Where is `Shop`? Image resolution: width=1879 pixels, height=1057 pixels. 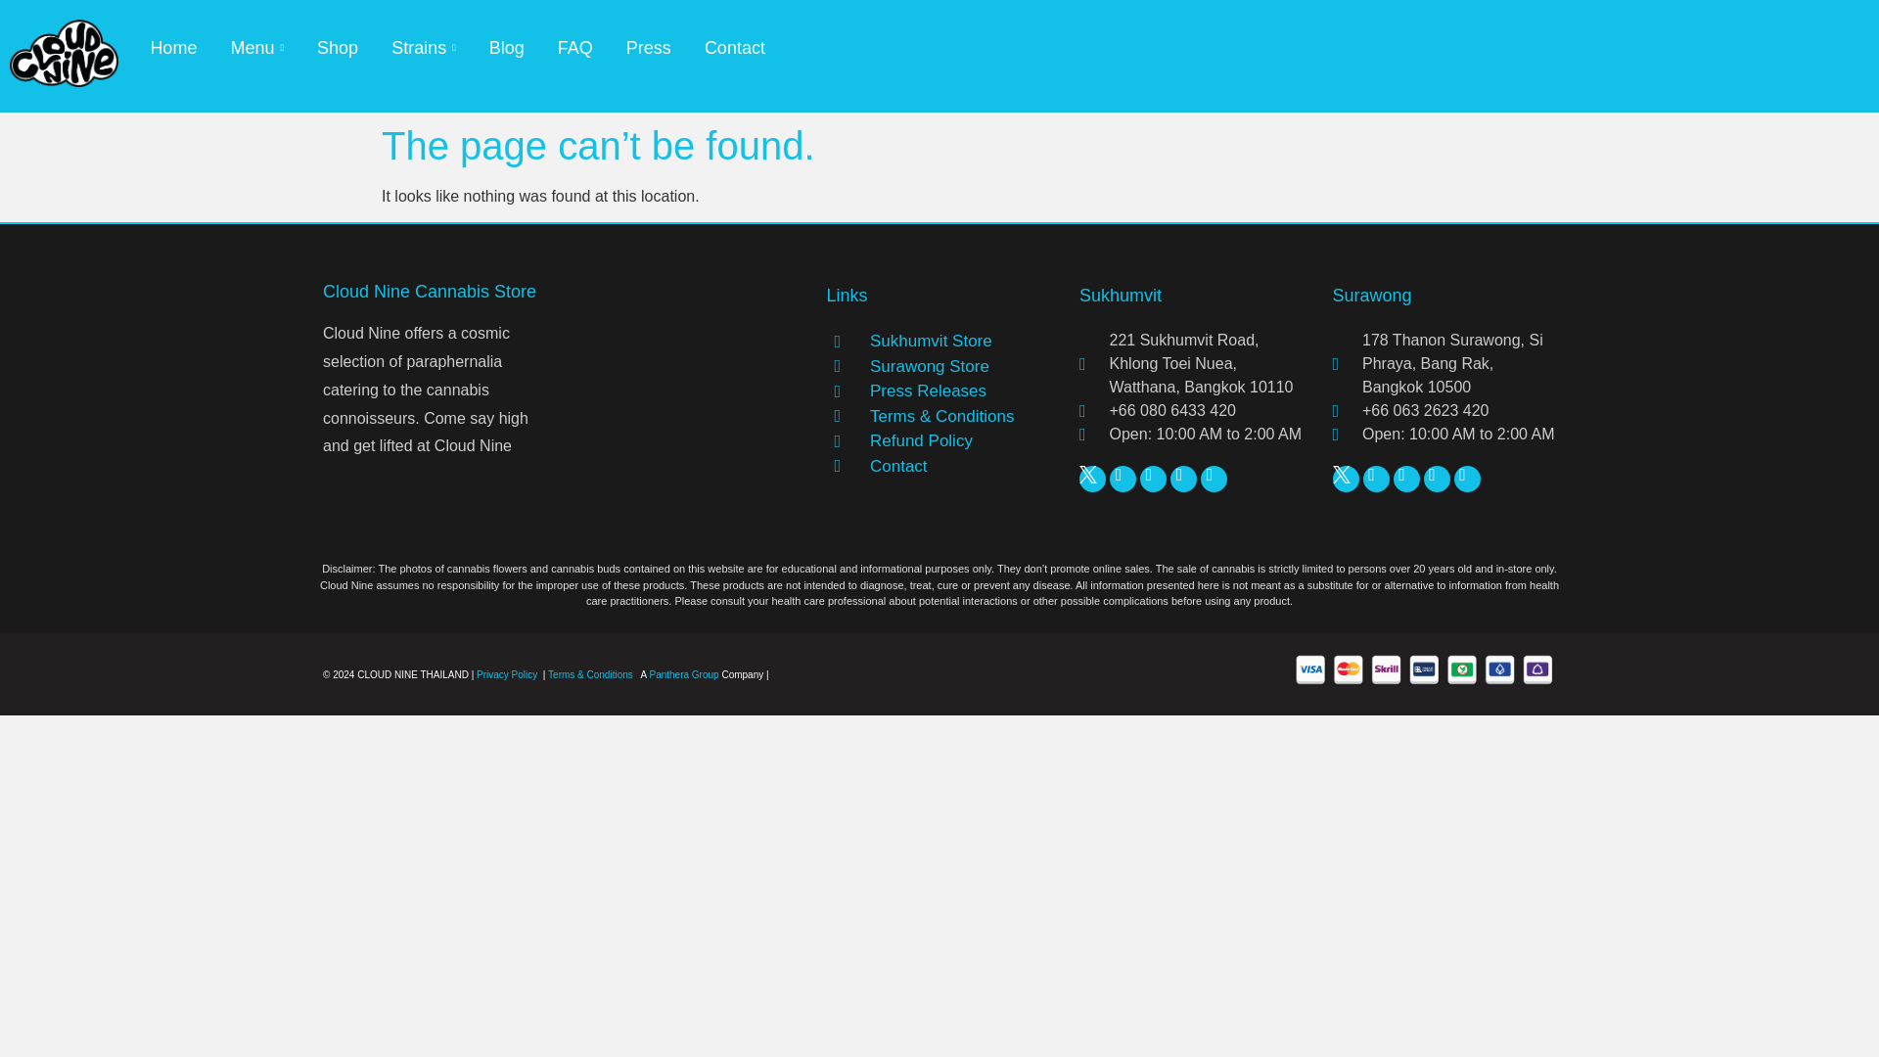 Shop is located at coordinates (337, 48).